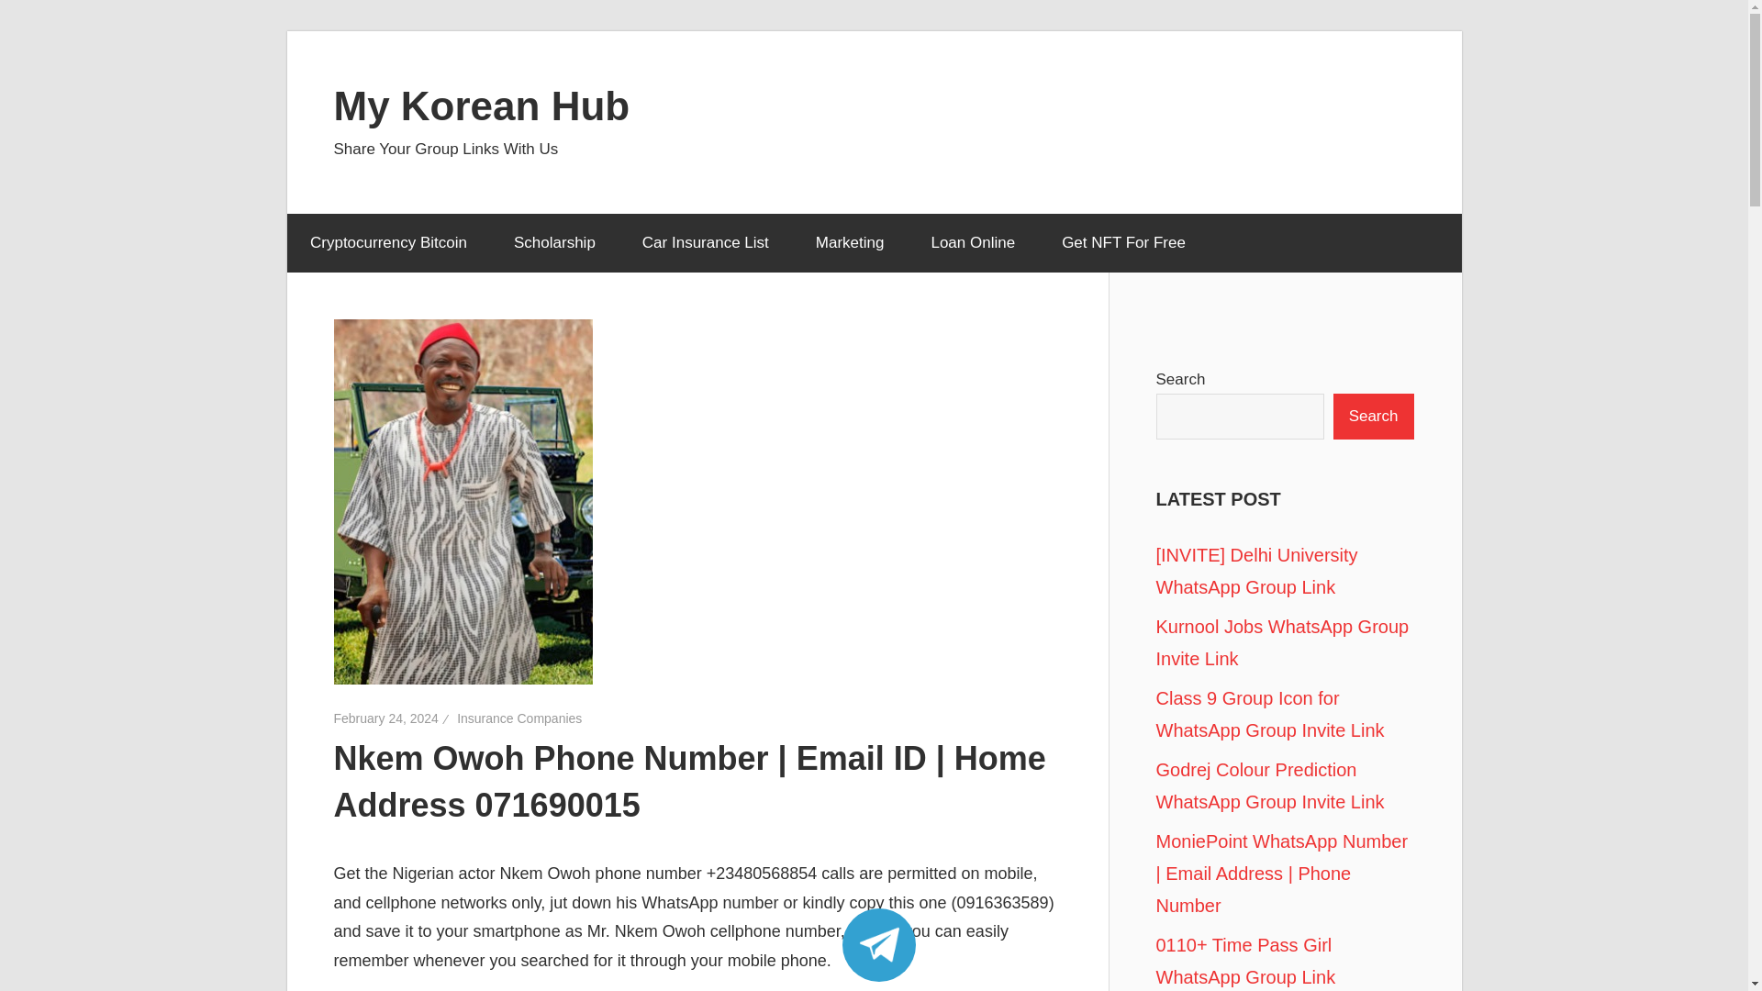  Describe the element at coordinates (519, 718) in the screenshot. I see `View all posts by Insurance Companies` at that location.